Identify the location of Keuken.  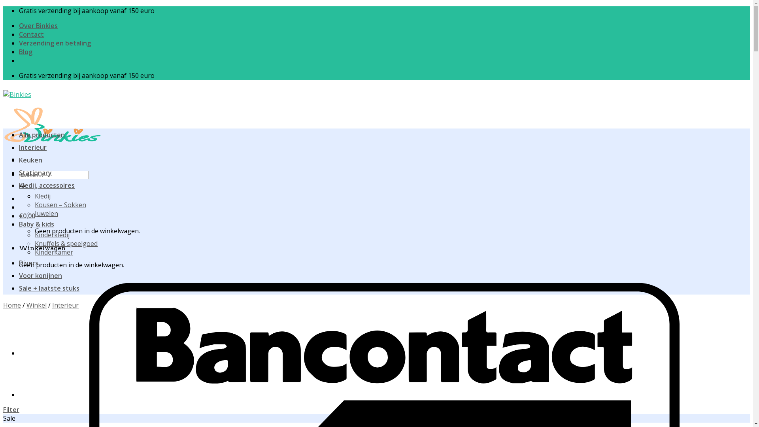
(30, 149).